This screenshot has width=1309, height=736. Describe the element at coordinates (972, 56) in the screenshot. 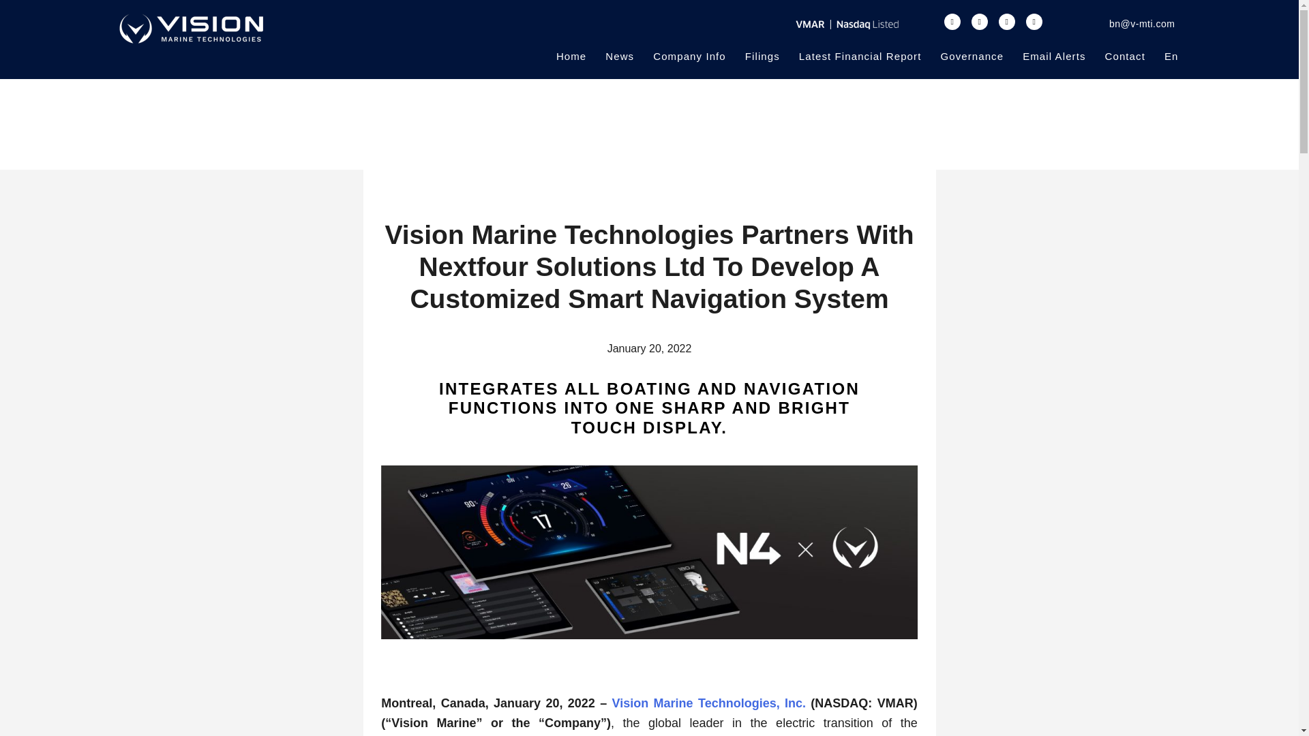

I see `Governance` at that location.